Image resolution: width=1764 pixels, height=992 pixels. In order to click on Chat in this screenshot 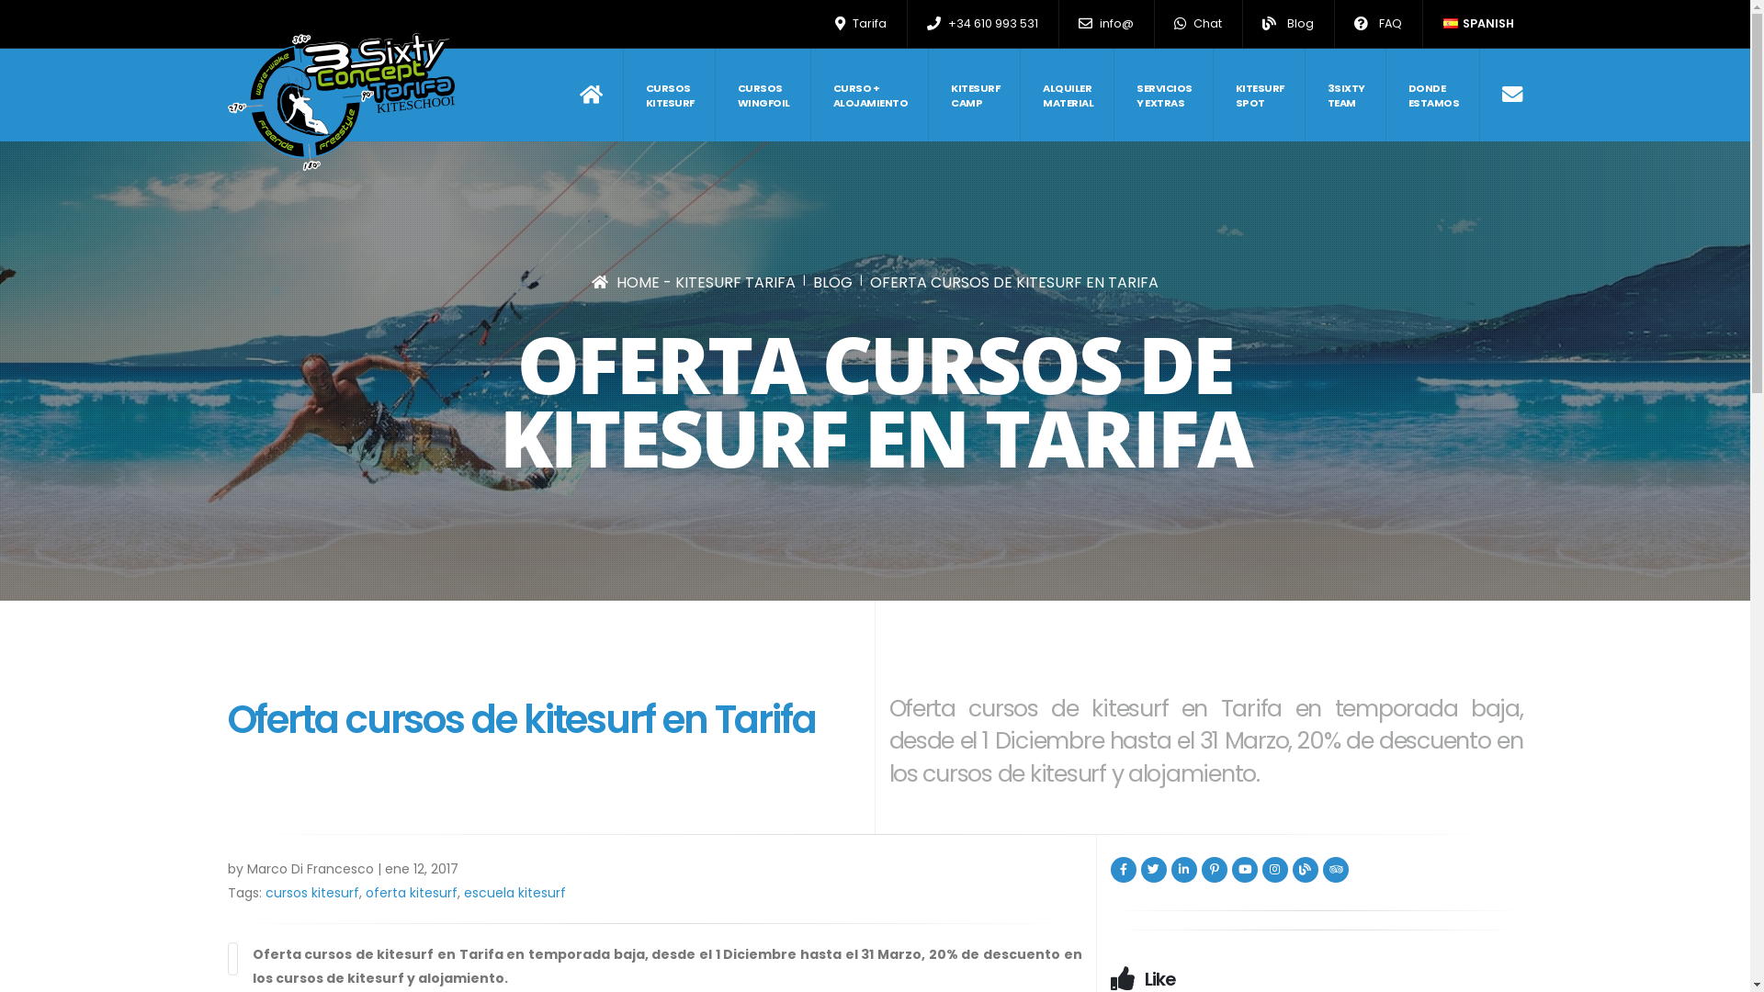, I will do `click(1198, 24)`.